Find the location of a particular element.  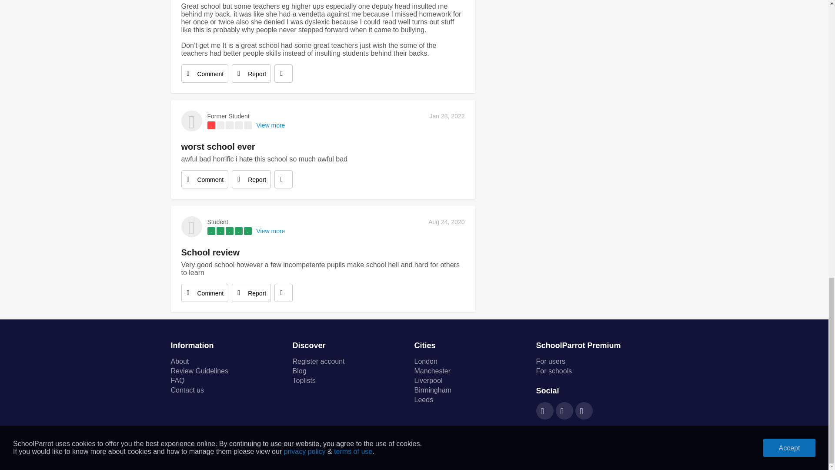

Report is located at coordinates (251, 179).